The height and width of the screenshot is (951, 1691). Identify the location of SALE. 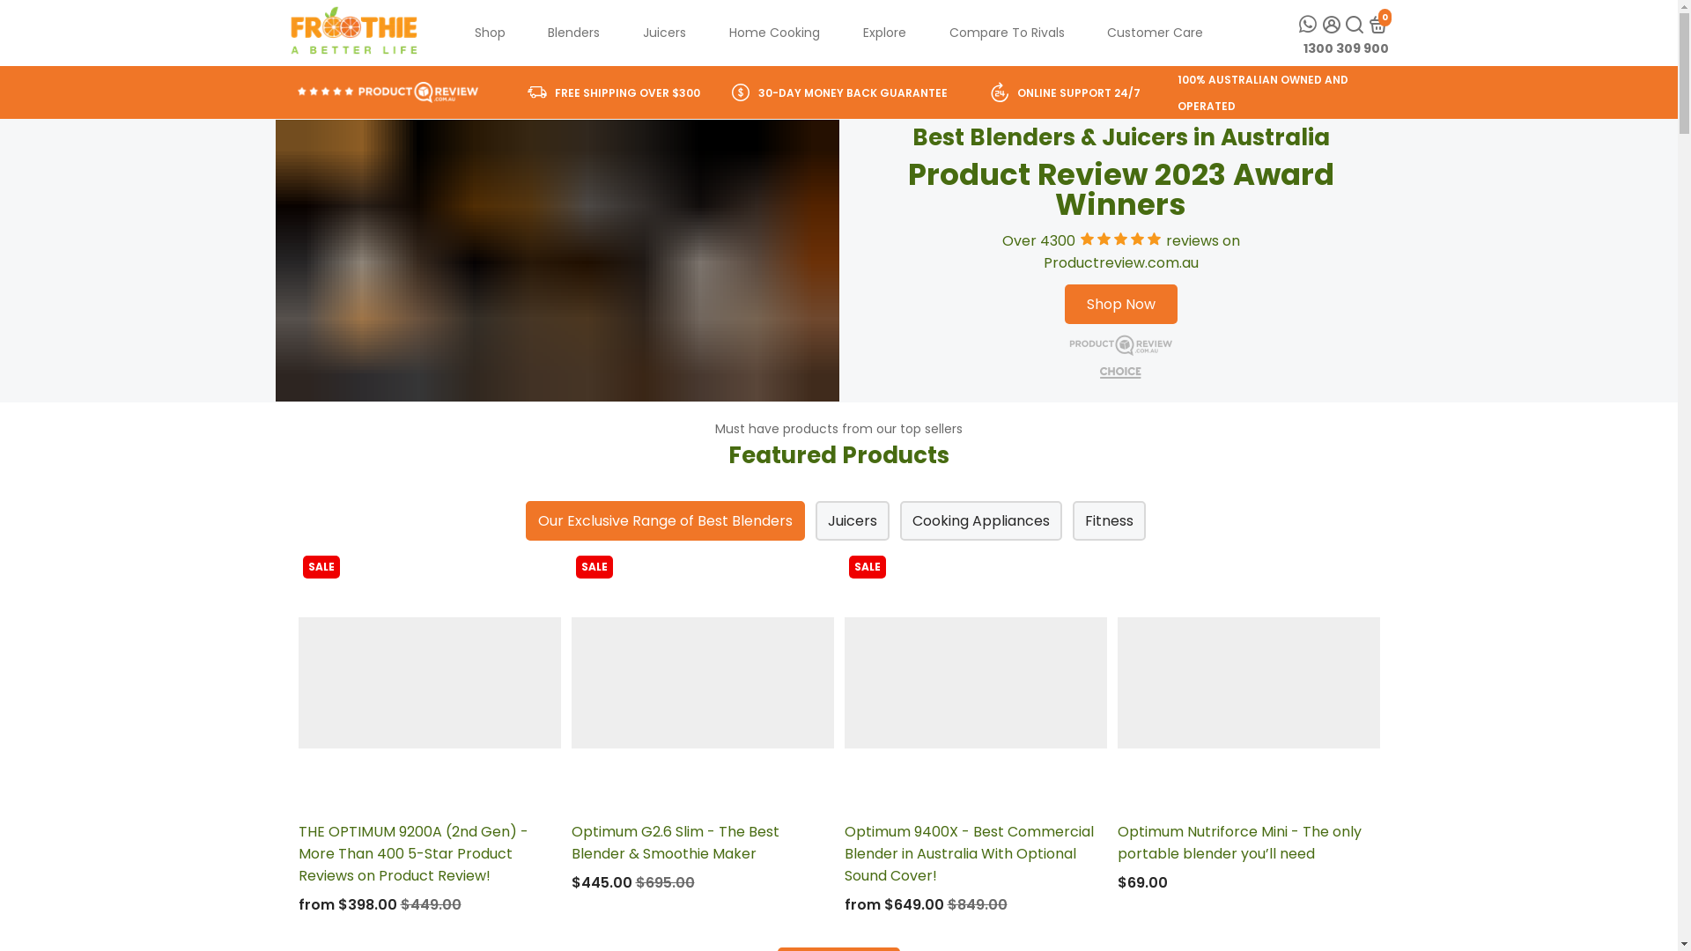
(975, 682).